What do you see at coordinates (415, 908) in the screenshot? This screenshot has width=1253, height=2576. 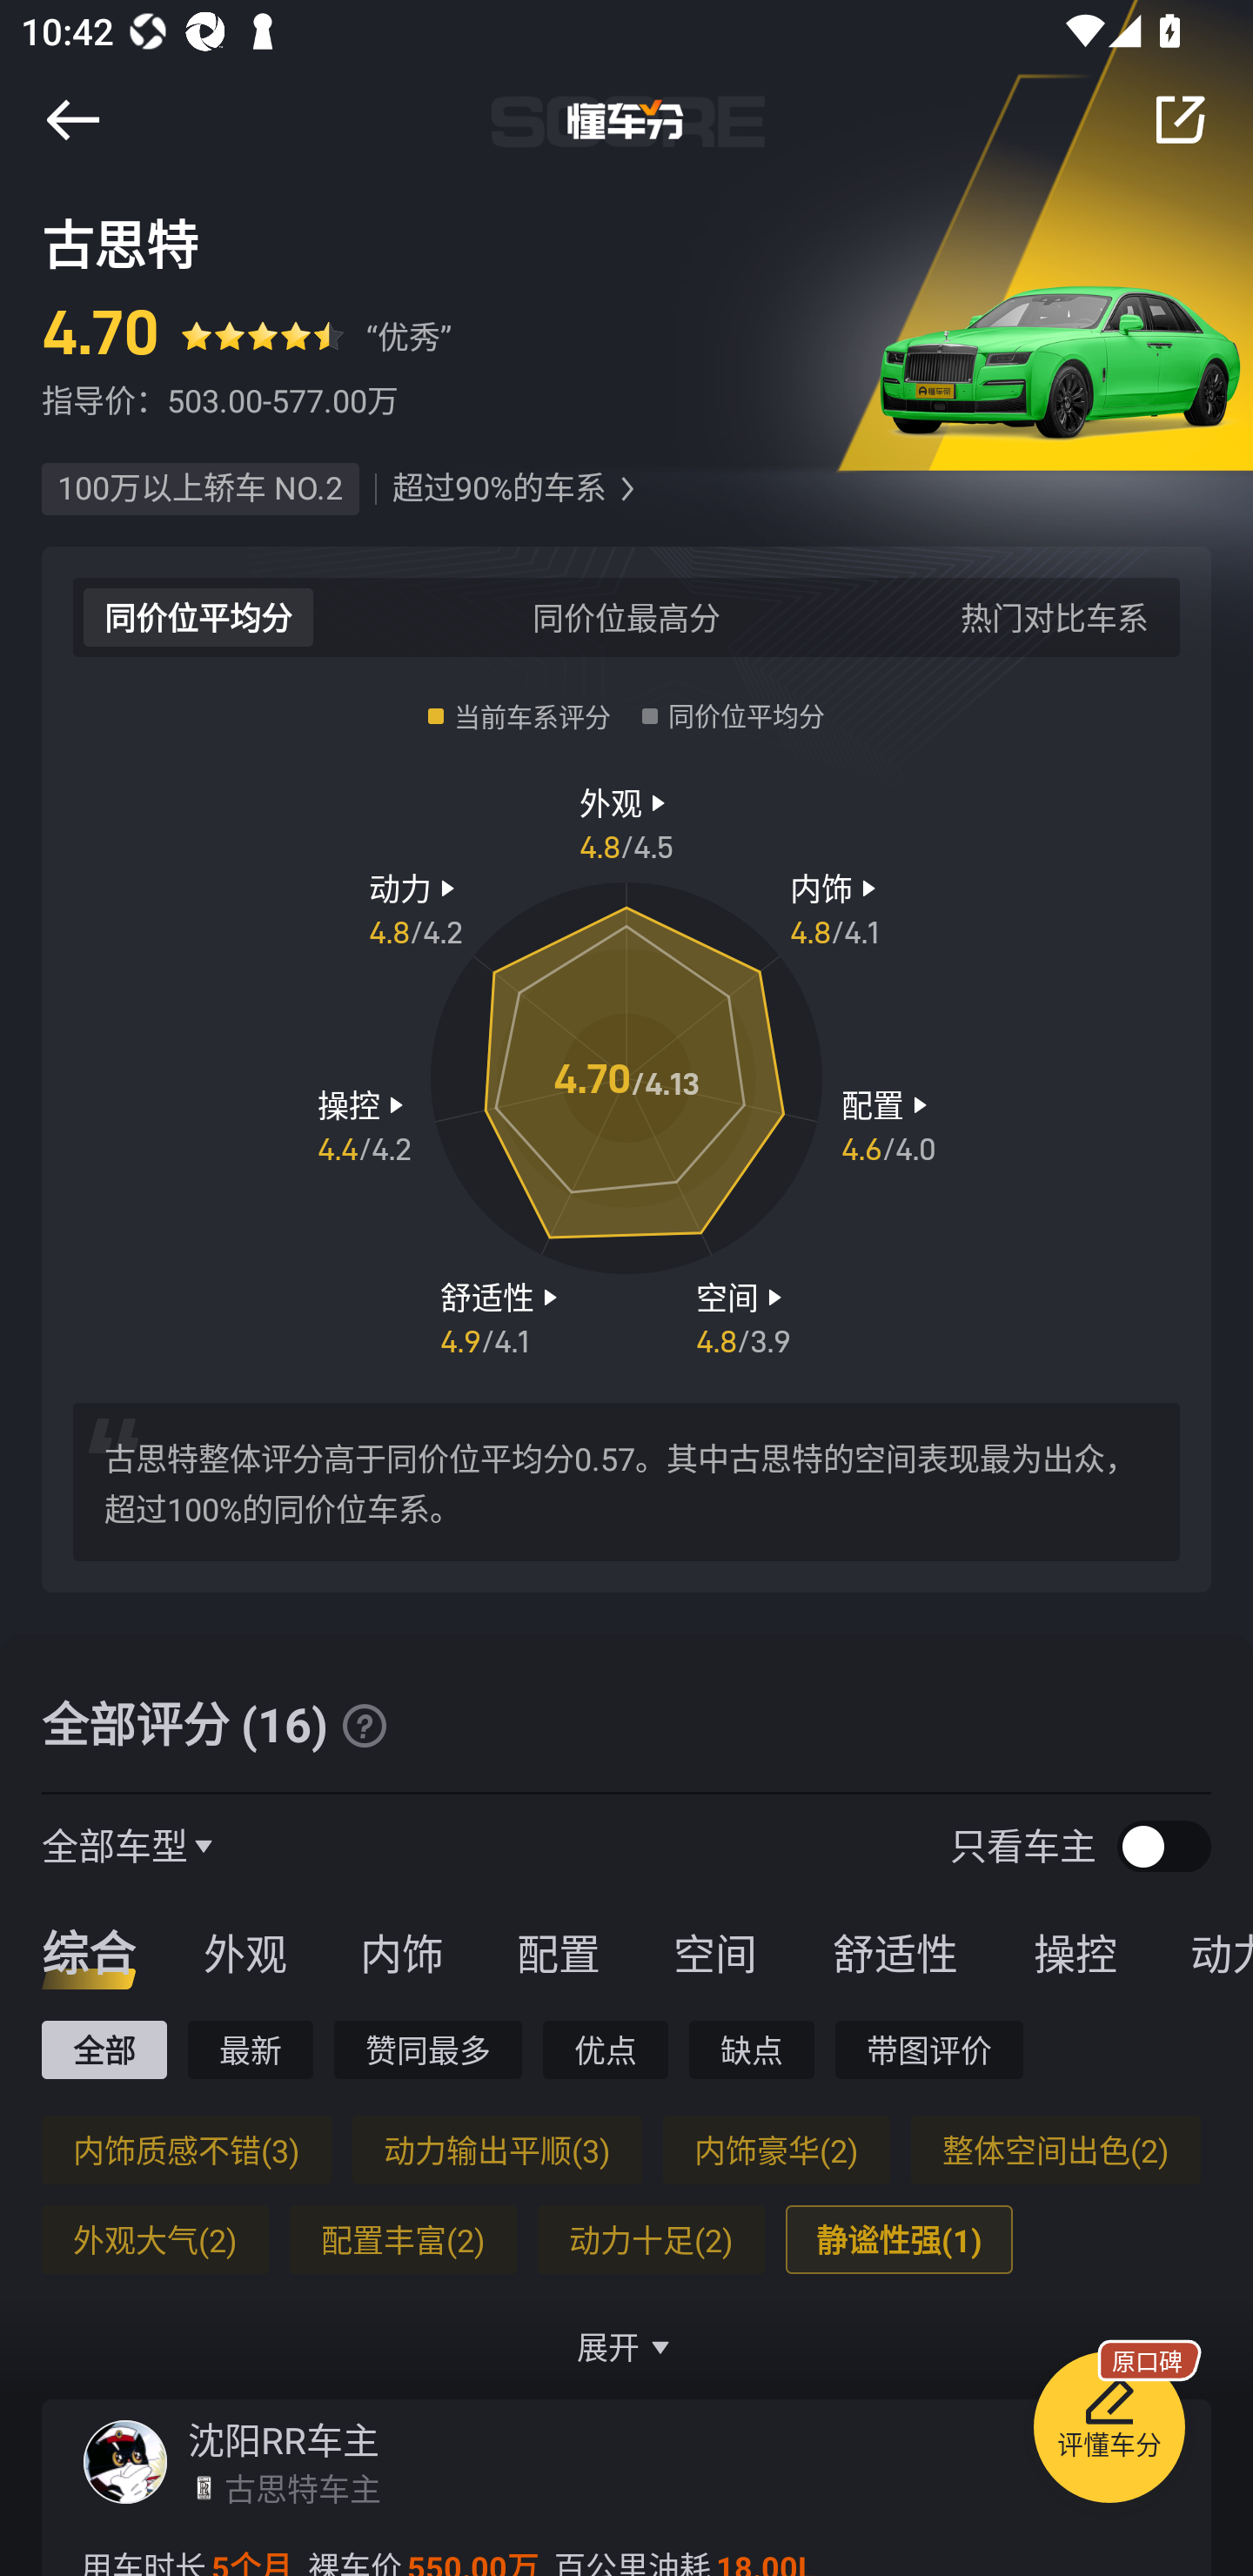 I see `动力  4.8 / 4.2` at bounding box center [415, 908].